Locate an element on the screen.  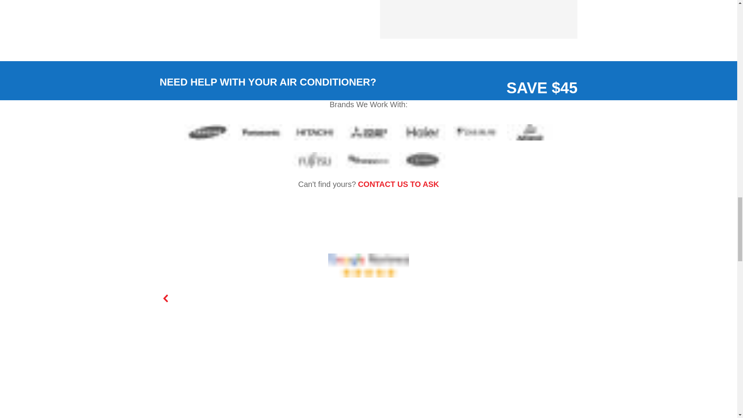
panasonic-logo is located at coordinates (261, 132).